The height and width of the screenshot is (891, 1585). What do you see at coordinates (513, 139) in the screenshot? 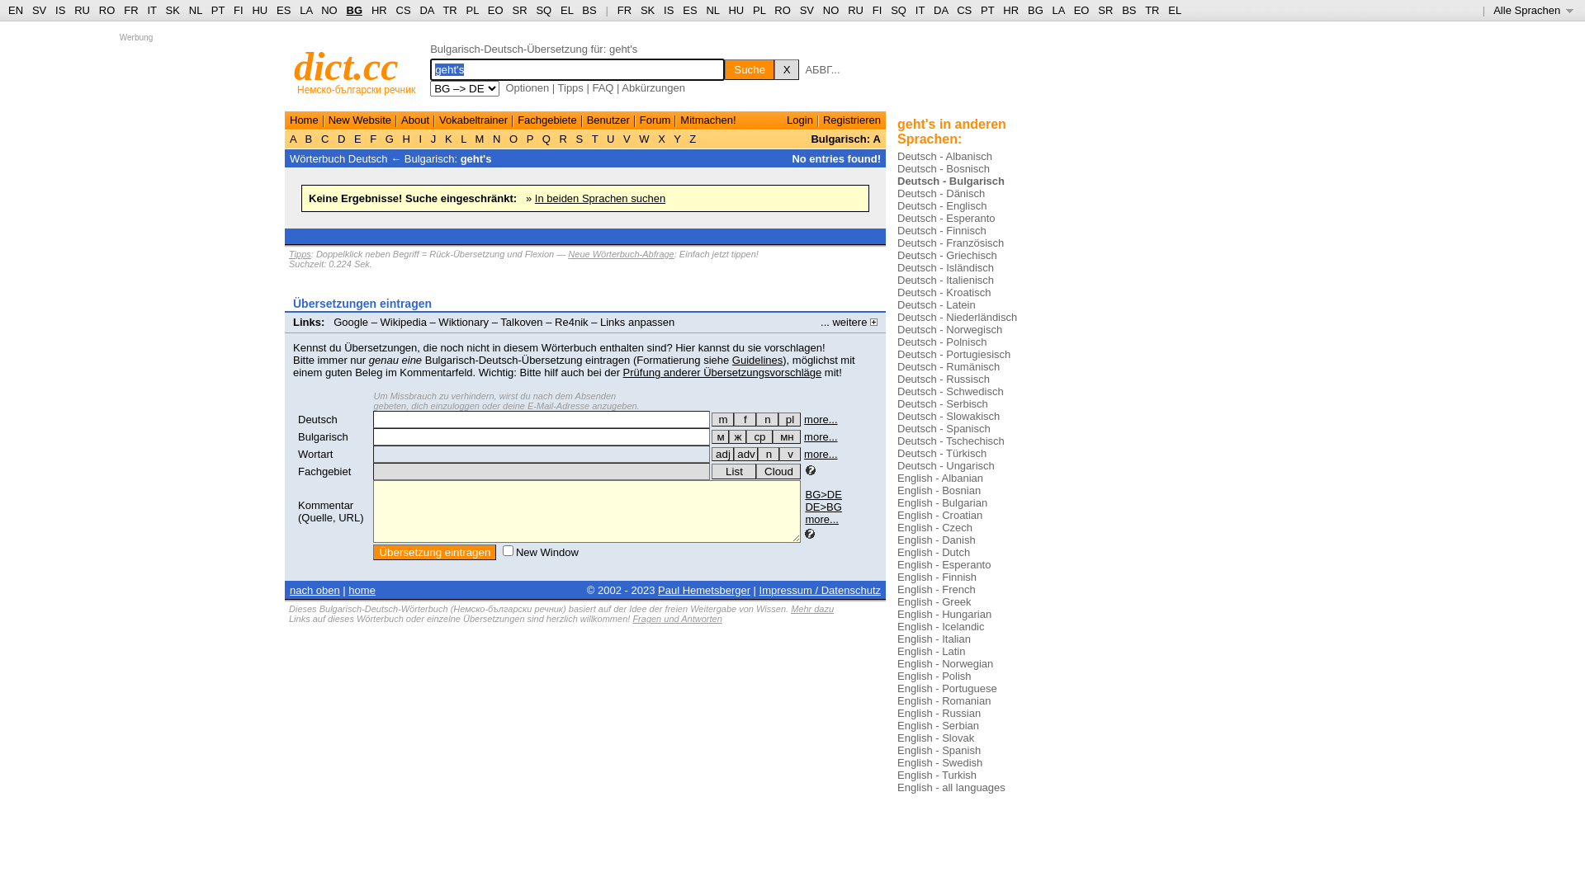
I see `O` at bounding box center [513, 139].